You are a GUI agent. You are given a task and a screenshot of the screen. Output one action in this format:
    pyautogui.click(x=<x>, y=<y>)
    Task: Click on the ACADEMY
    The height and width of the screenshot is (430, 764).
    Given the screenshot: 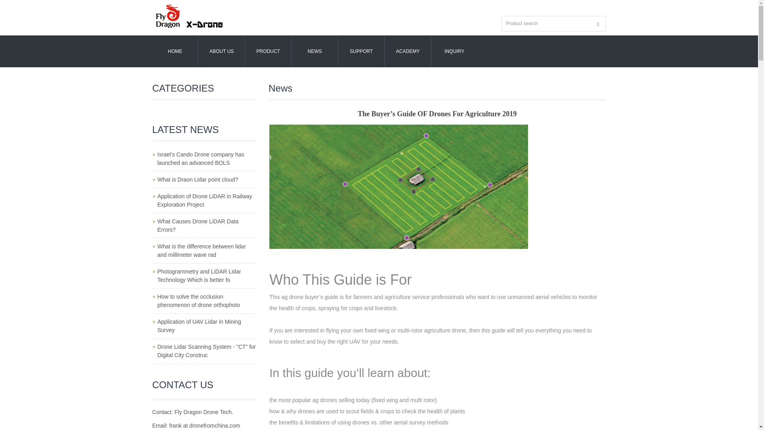 What is the action you would take?
    pyautogui.click(x=407, y=51)
    